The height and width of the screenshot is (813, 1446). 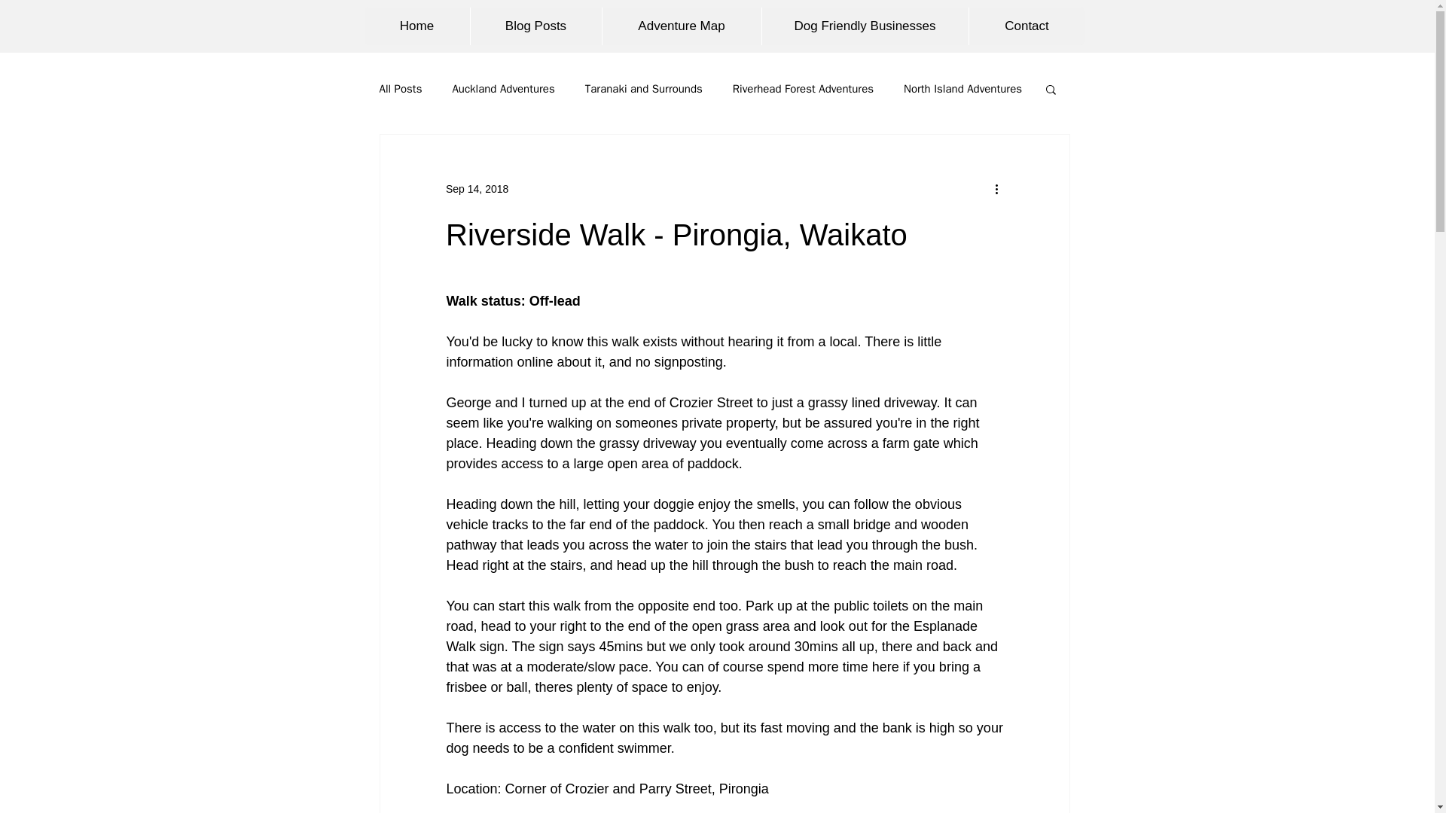 I want to click on Adventure Map, so click(x=681, y=26).